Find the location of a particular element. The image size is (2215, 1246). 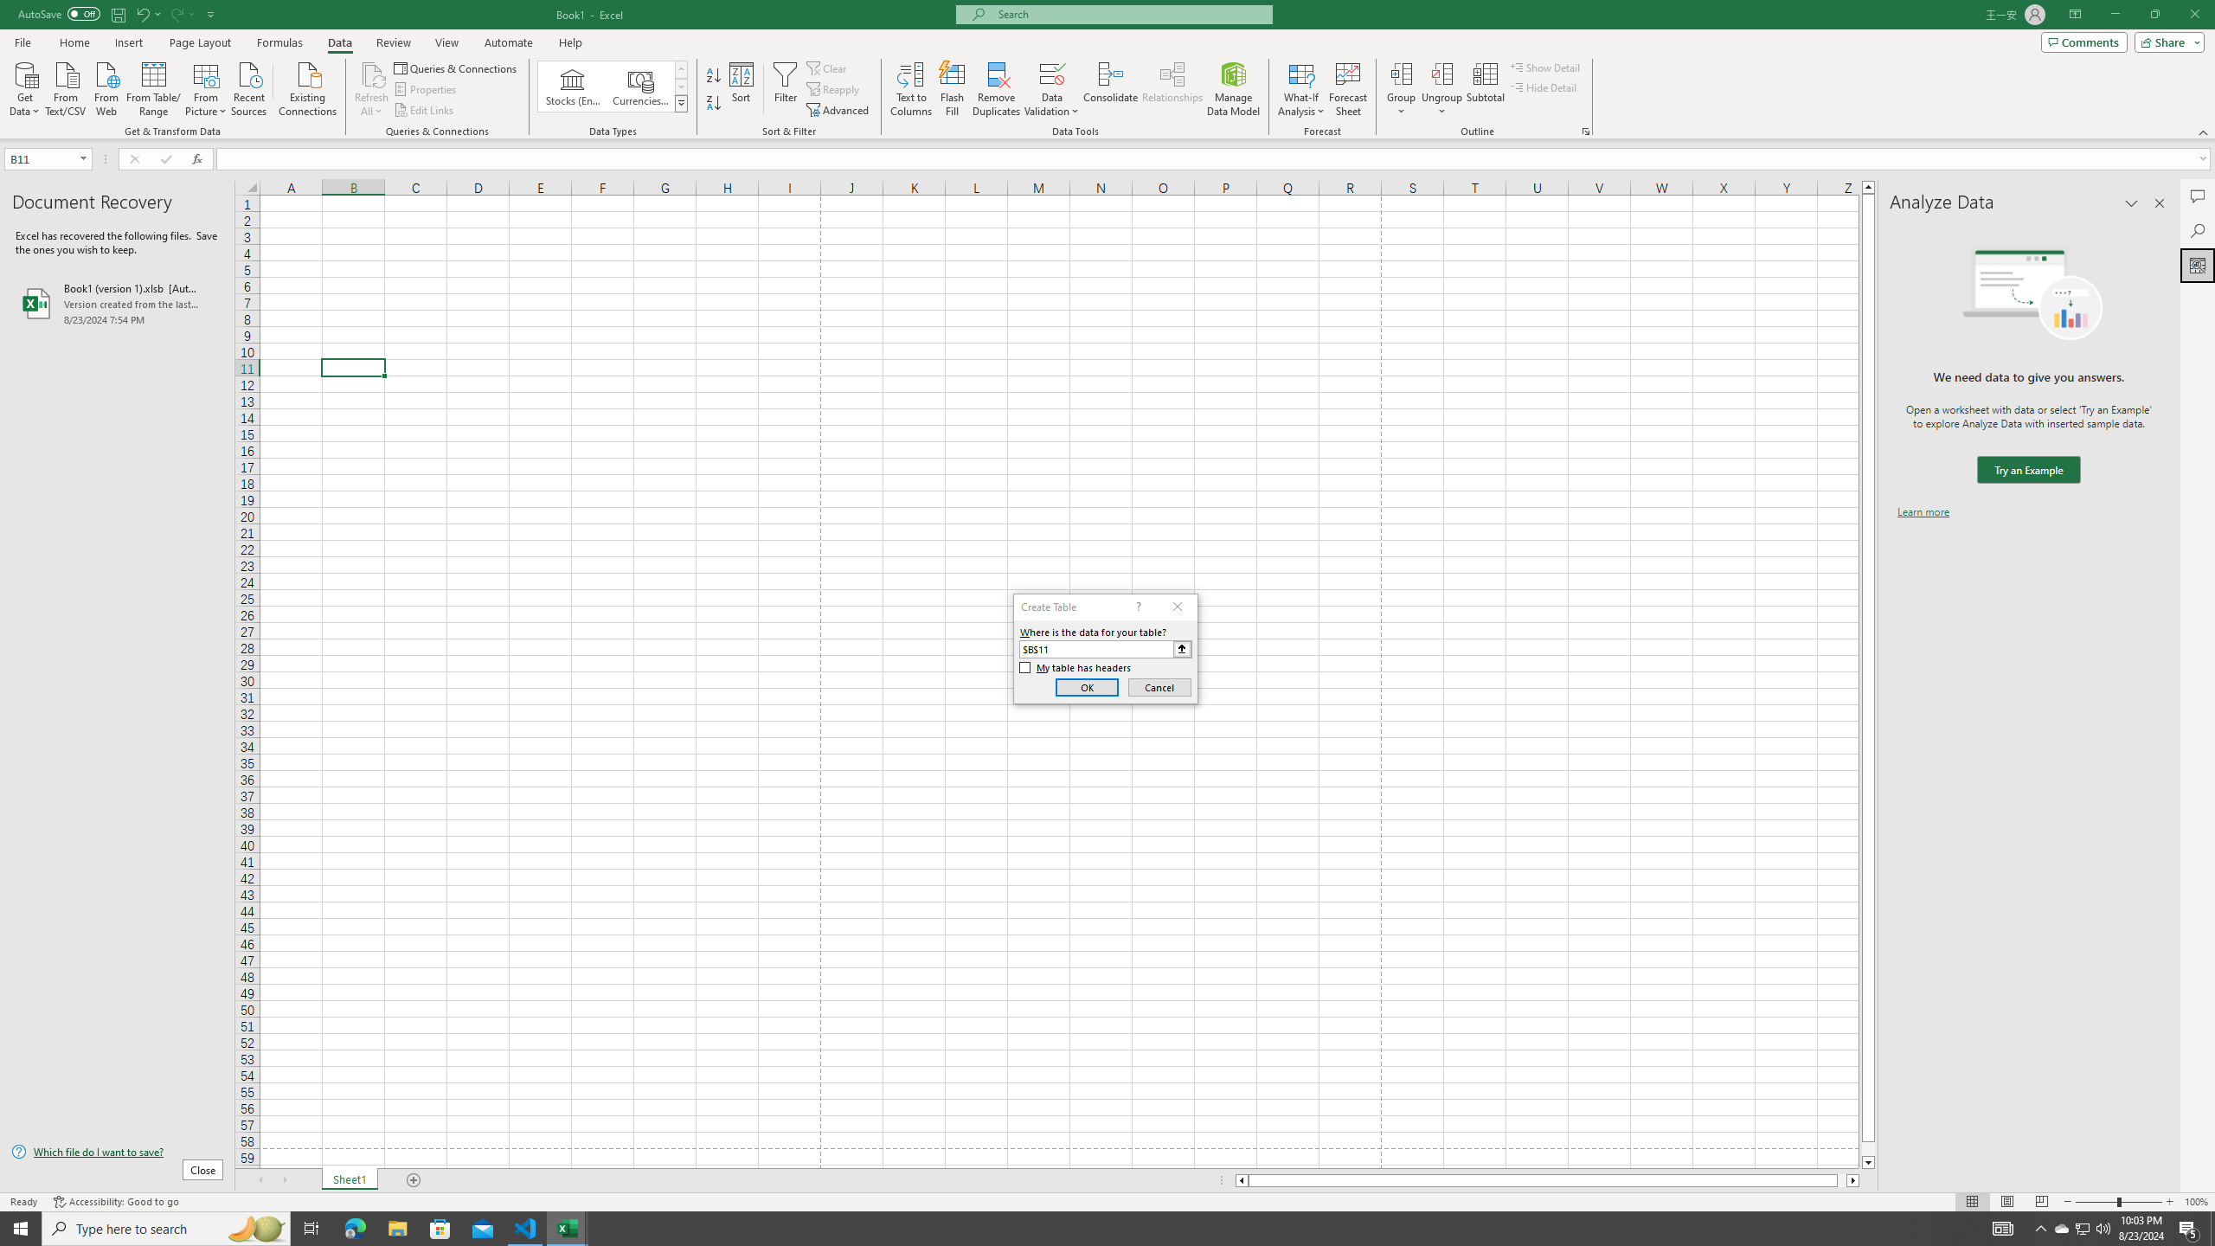

Remove Duplicates is located at coordinates (997, 89).